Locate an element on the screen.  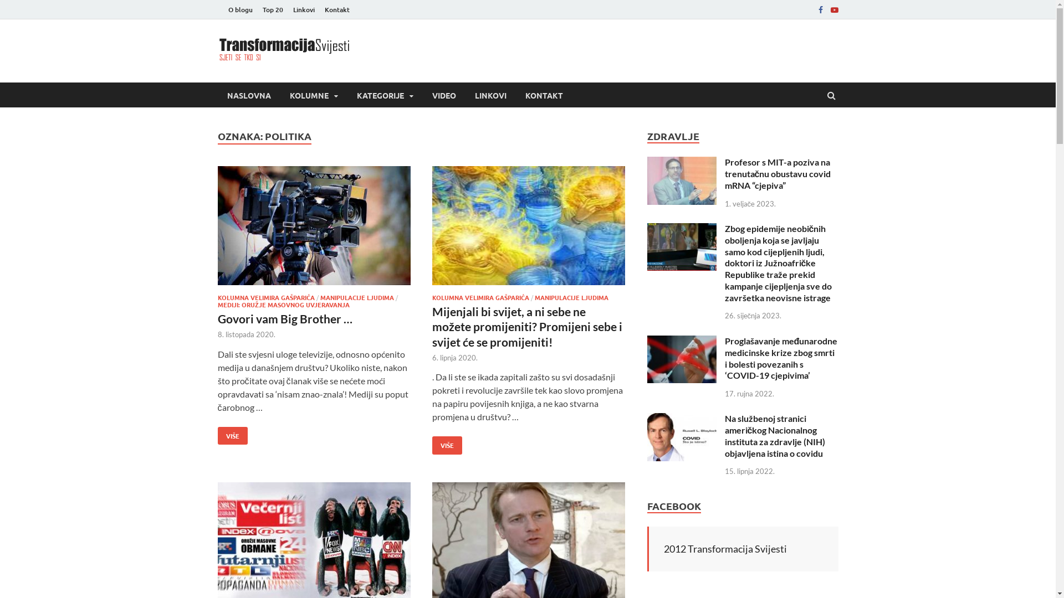
8. listopada 2020. is located at coordinates (246, 334).